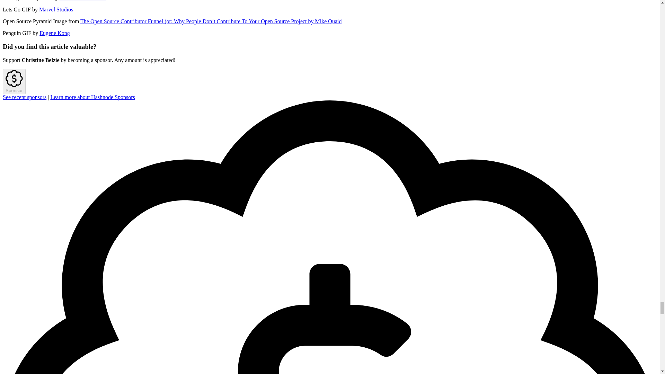 The image size is (665, 374). What do you see at coordinates (82, 0) in the screenshot?
I see `WIESEMANN 1893` at bounding box center [82, 0].